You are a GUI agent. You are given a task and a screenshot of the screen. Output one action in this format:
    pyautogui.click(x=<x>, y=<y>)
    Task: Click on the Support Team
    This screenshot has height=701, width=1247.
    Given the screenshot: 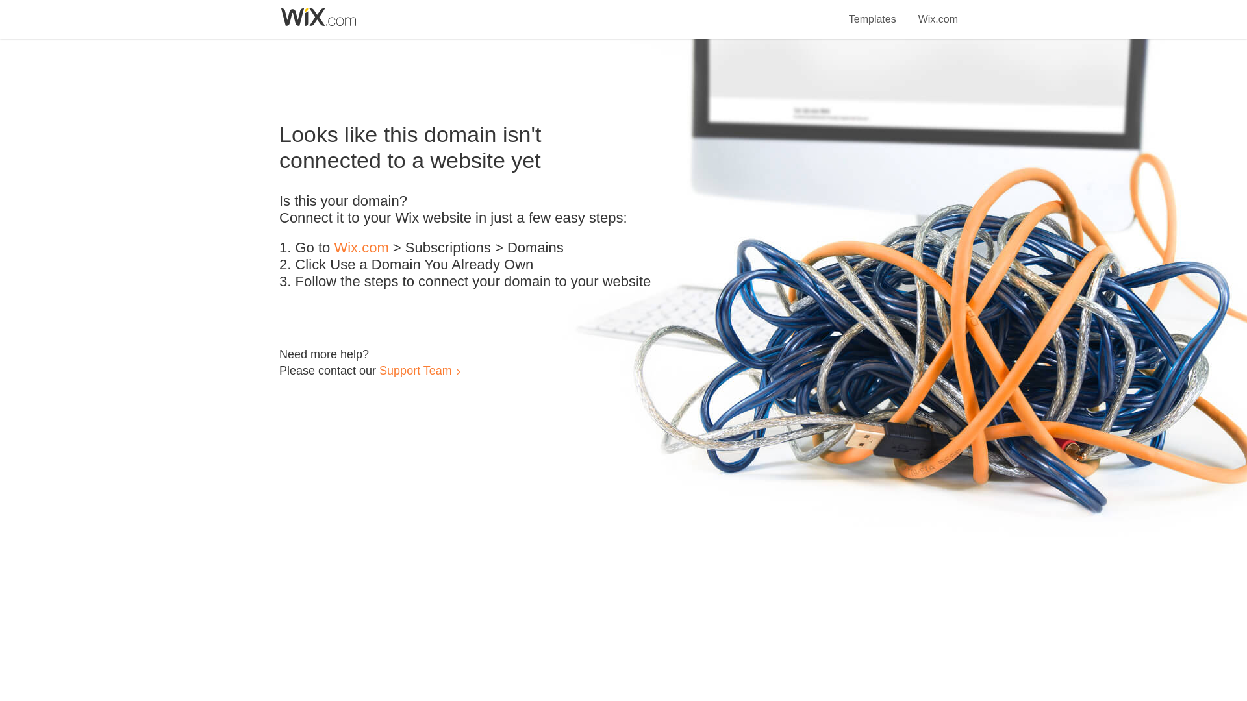 What is the action you would take?
    pyautogui.click(x=415, y=370)
    